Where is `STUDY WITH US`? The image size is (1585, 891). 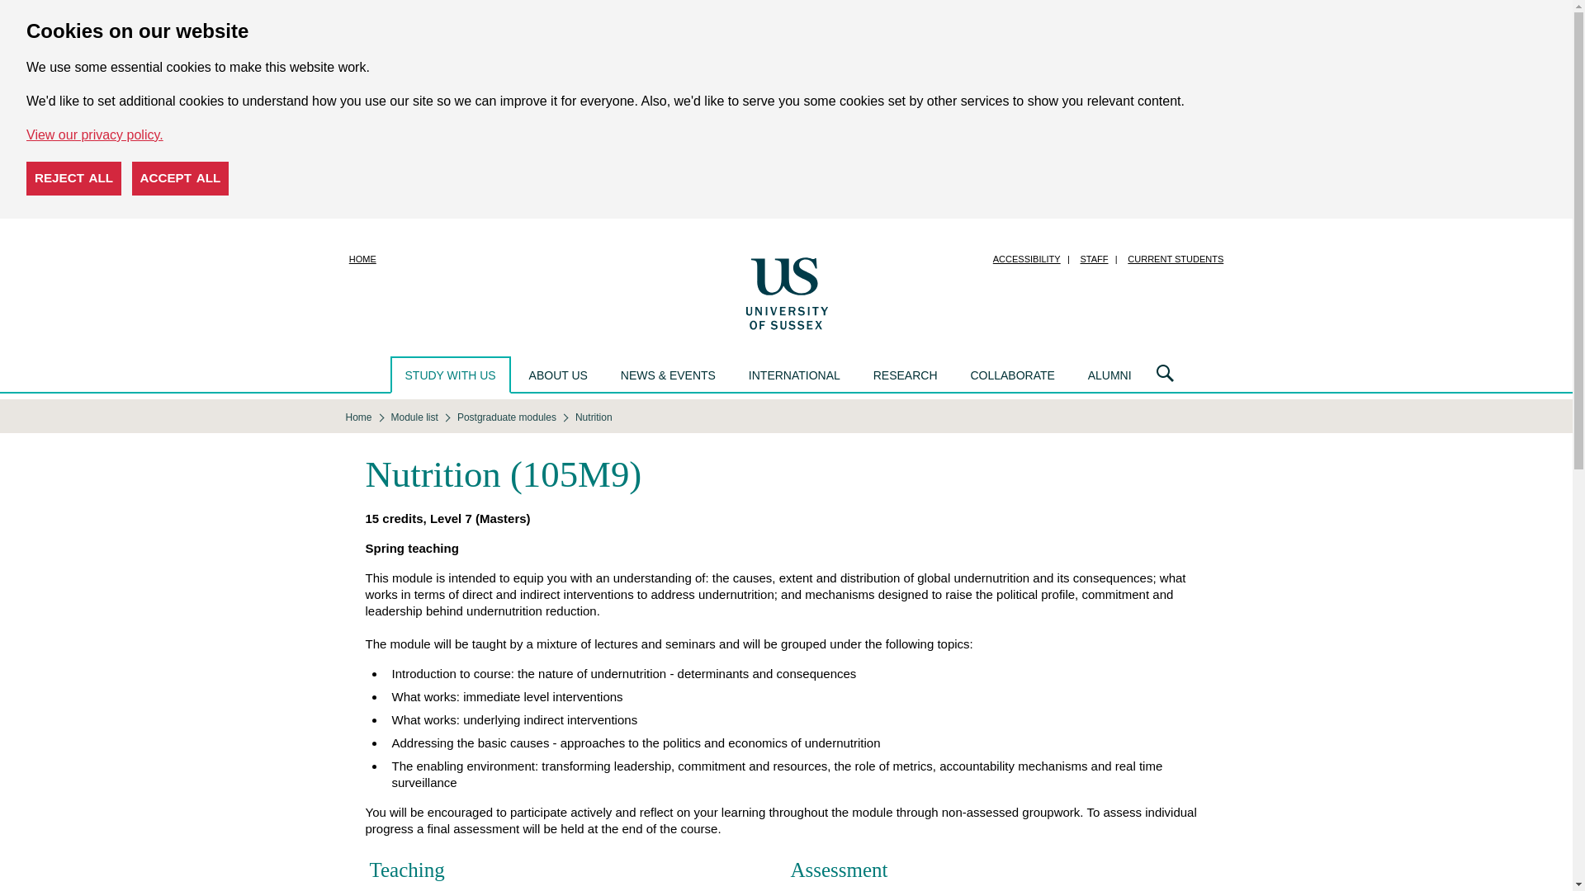
STUDY WITH US is located at coordinates (450, 375).